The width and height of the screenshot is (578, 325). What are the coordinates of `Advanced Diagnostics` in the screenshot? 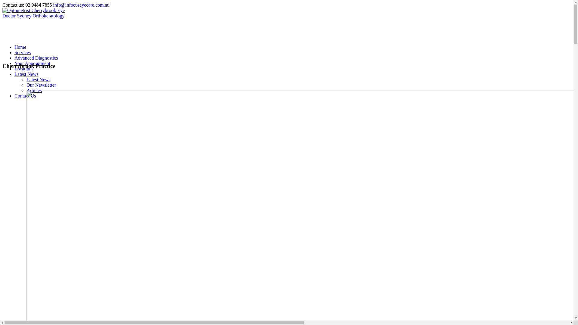 It's located at (36, 58).